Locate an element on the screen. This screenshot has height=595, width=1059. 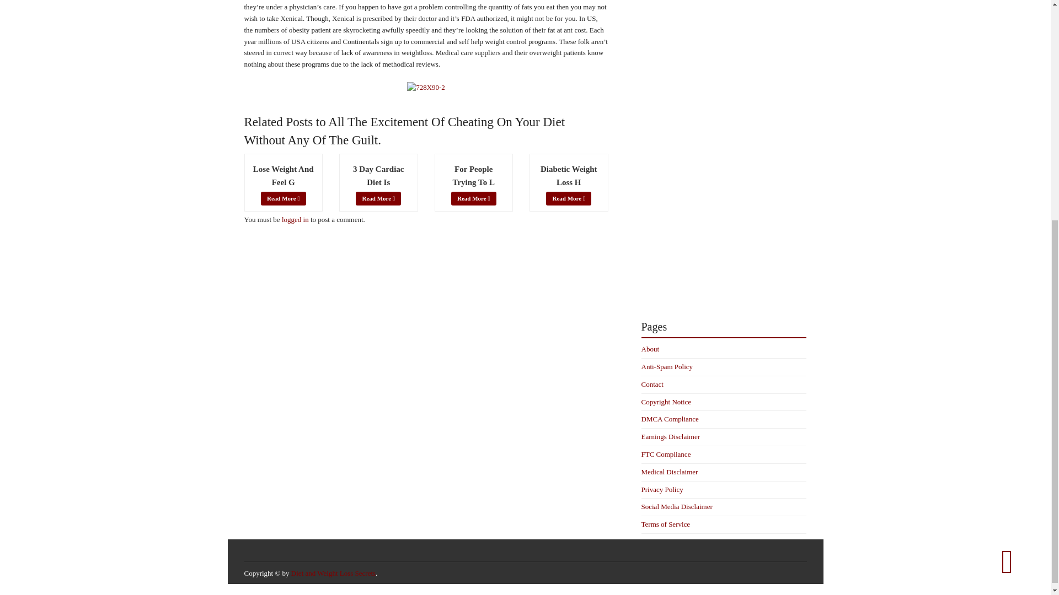
logged in is located at coordinates (295, 219).